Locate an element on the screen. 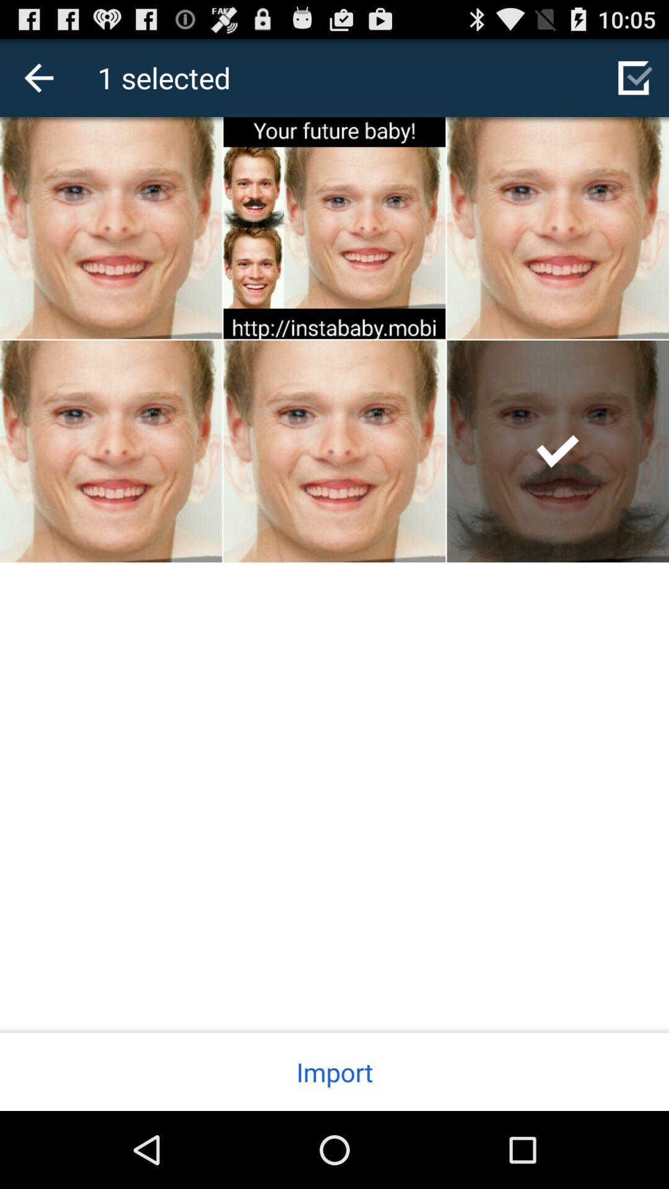 The image size is (669, 1189). select the image top right is located at coordinates (558, 228).